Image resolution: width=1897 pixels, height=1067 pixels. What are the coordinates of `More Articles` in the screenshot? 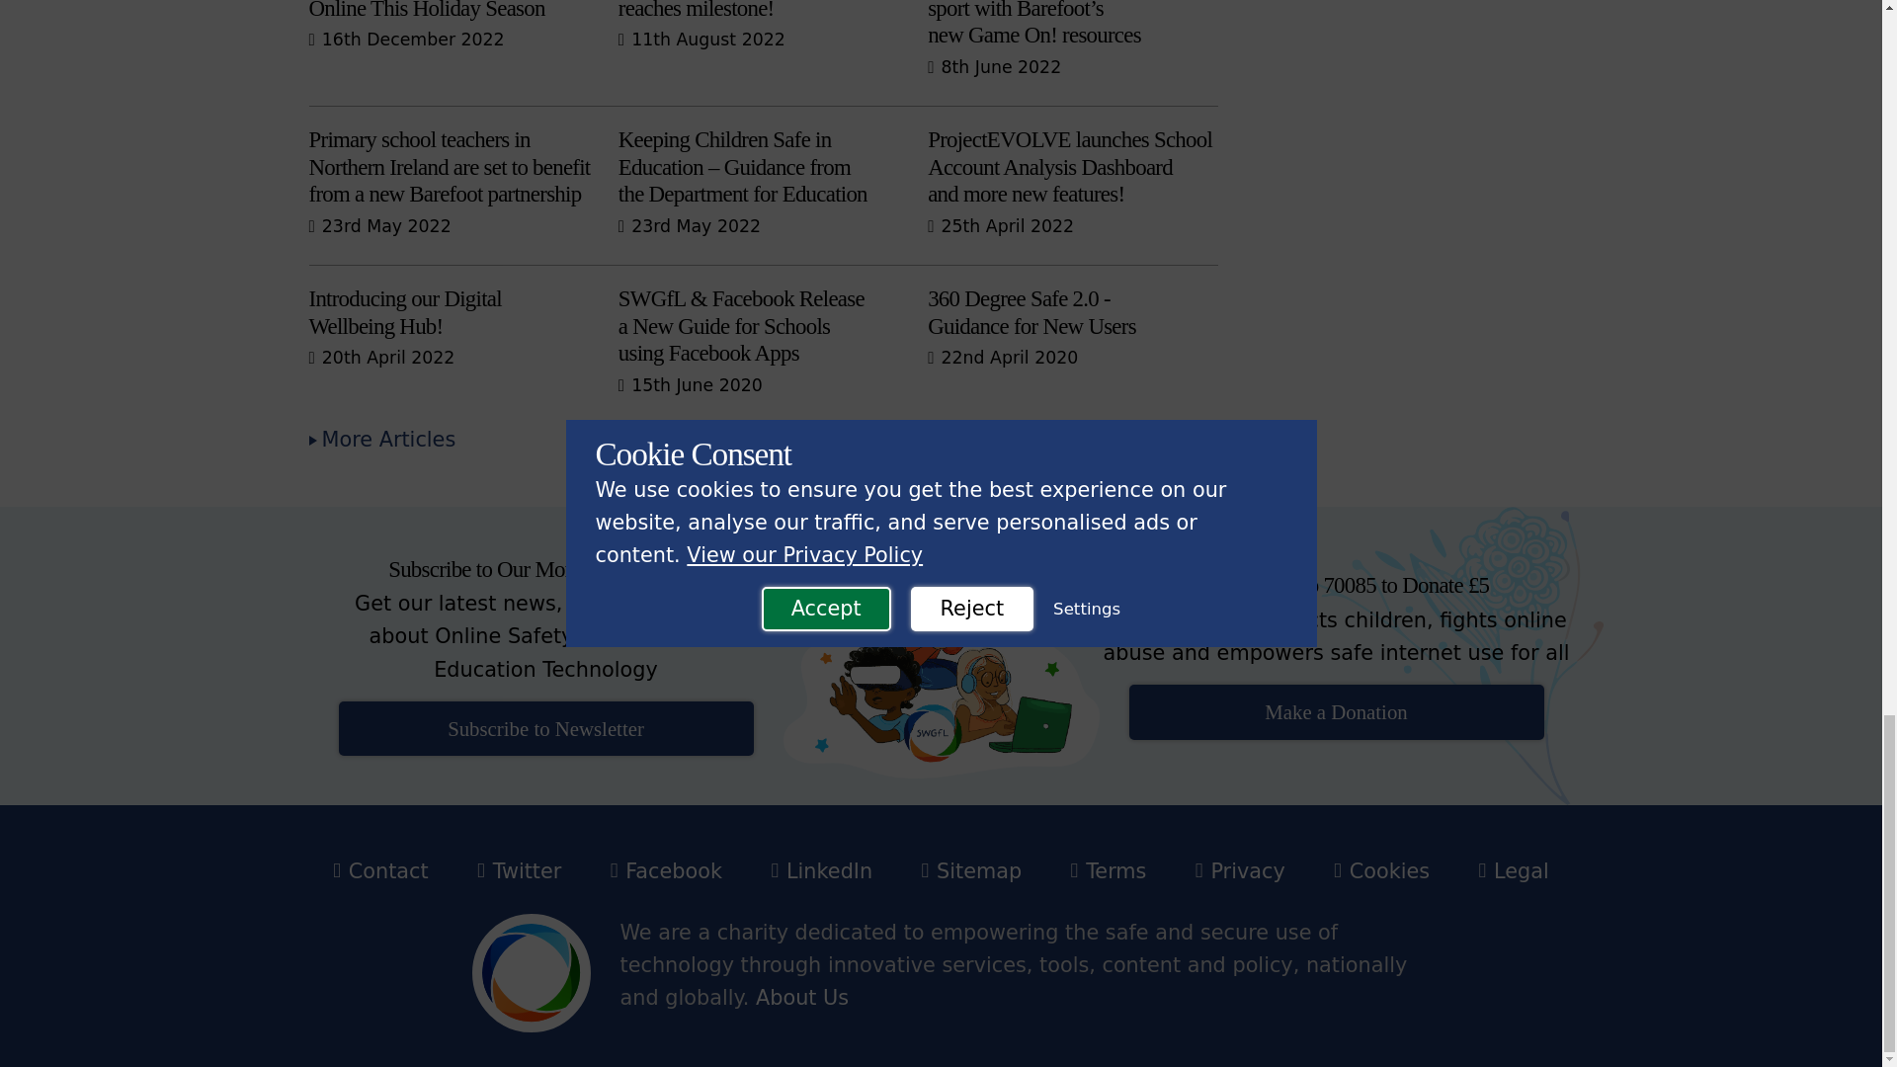 It's located at (520, 871).